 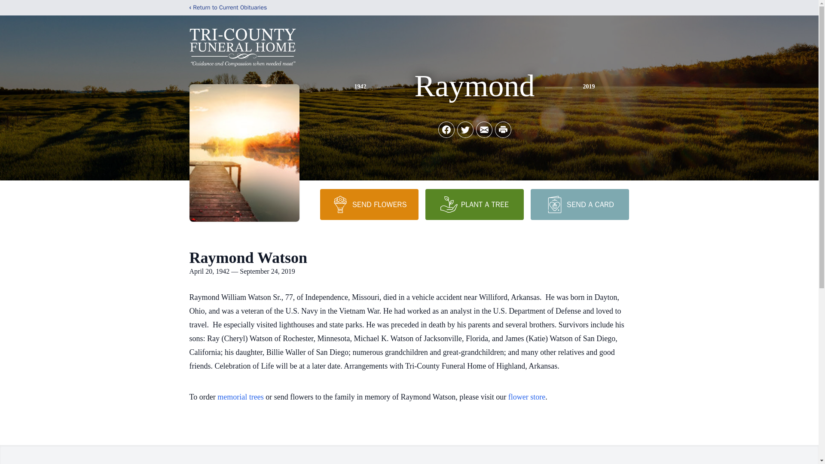 I want to click on PLANT A TREE, so click(x=474, y=204).